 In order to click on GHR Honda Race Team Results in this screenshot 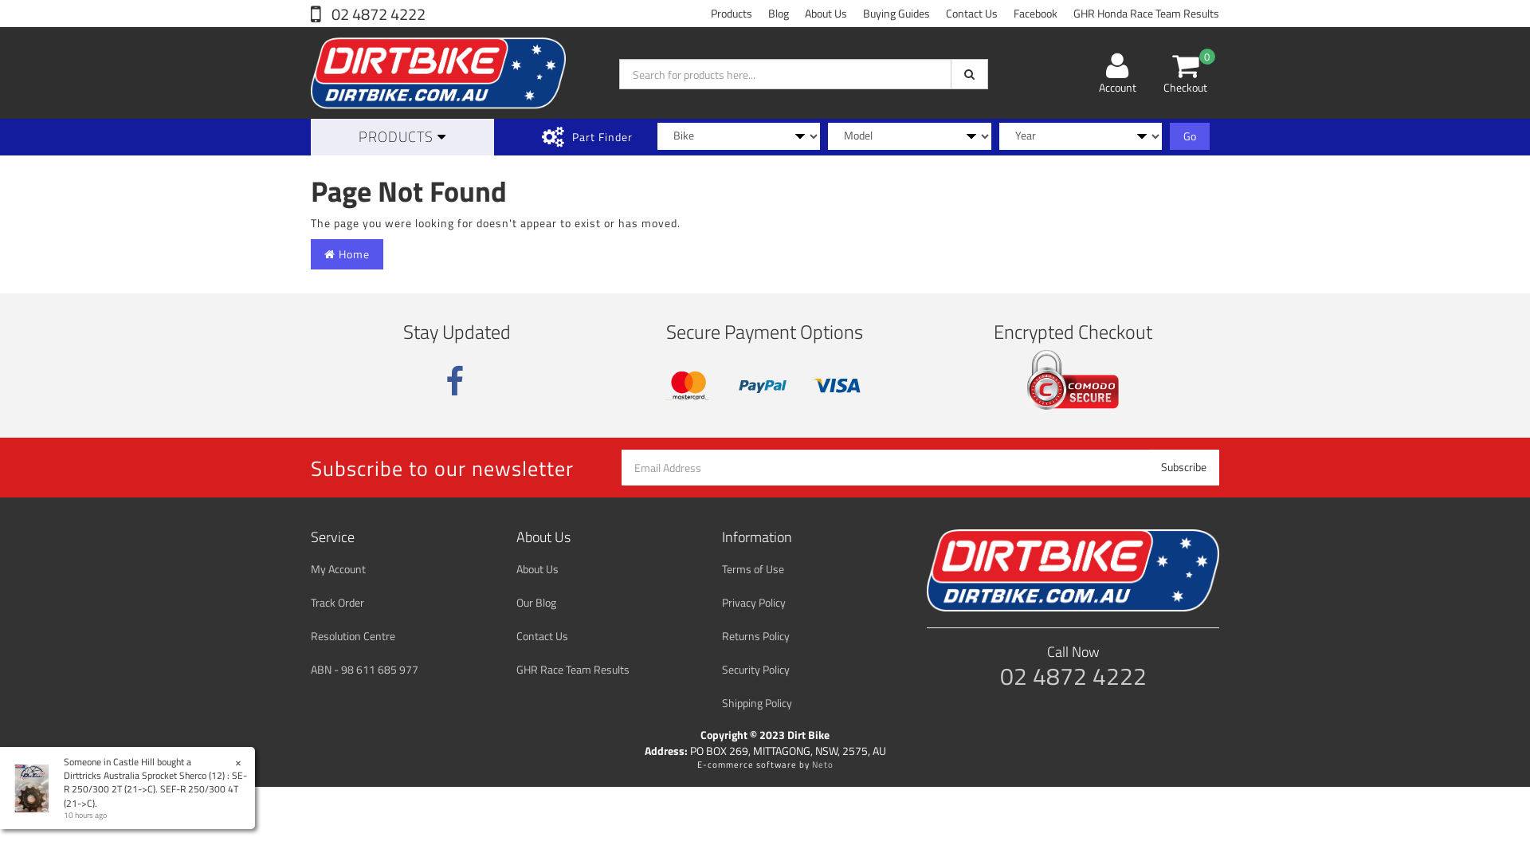, I will do `click(1146, 14)`.